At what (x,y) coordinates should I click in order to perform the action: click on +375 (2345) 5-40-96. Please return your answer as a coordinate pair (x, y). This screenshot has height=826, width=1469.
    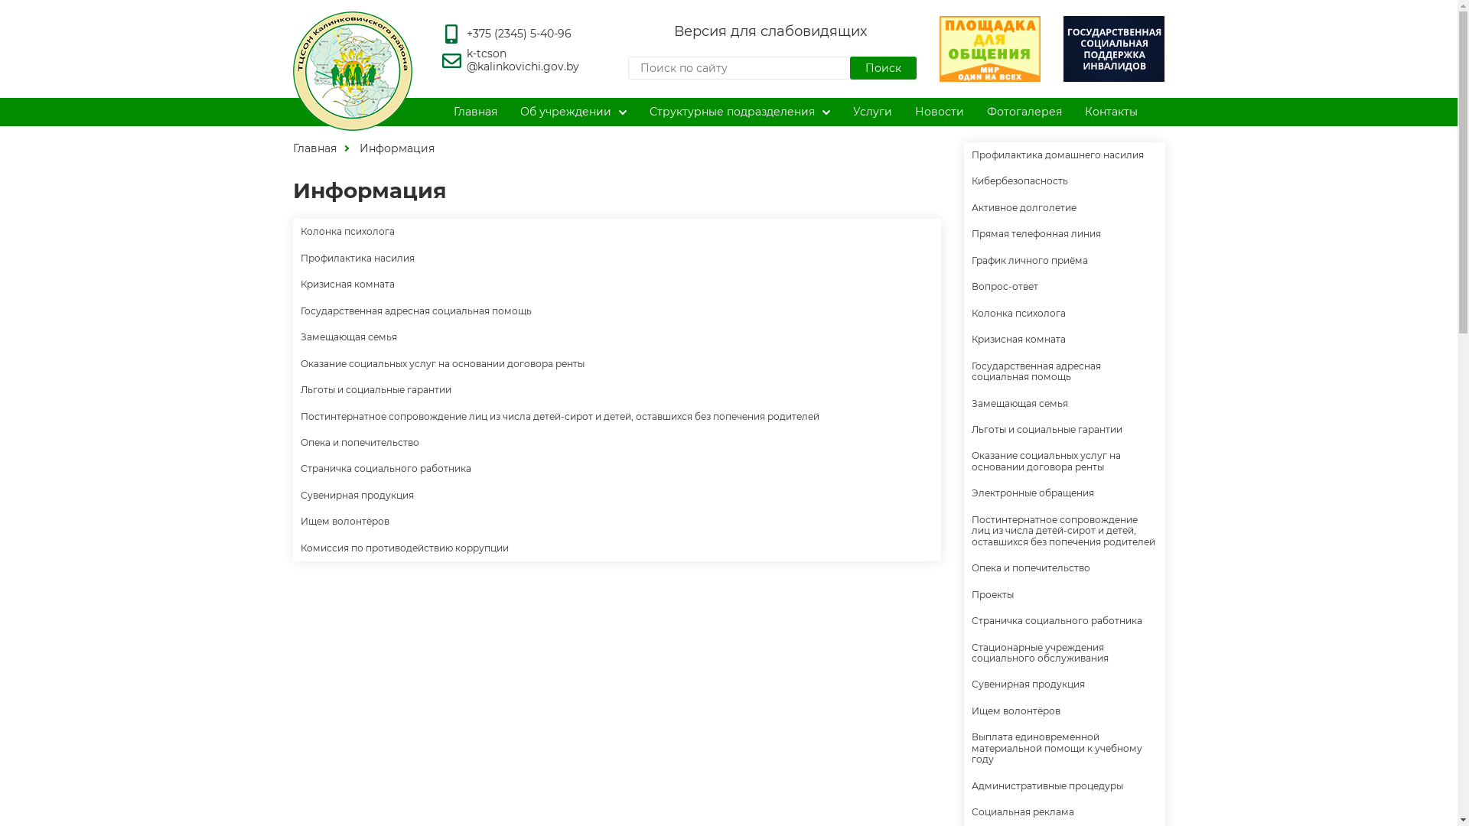
    Looking at the image, I should click on (519, 34).